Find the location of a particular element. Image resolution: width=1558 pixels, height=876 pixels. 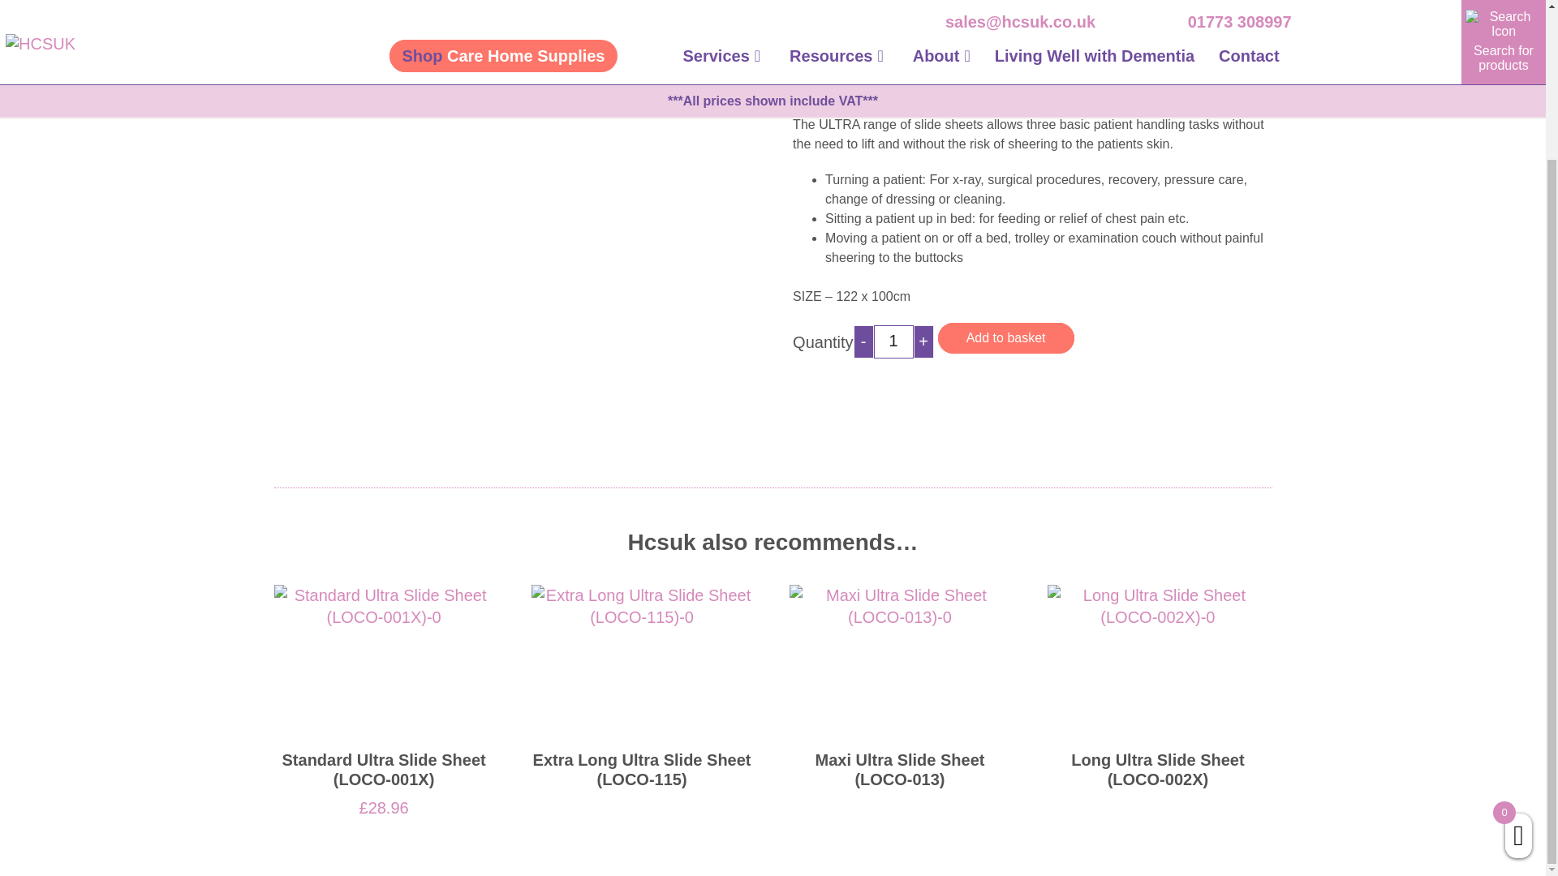

1 is located at coordinates (893, 341).